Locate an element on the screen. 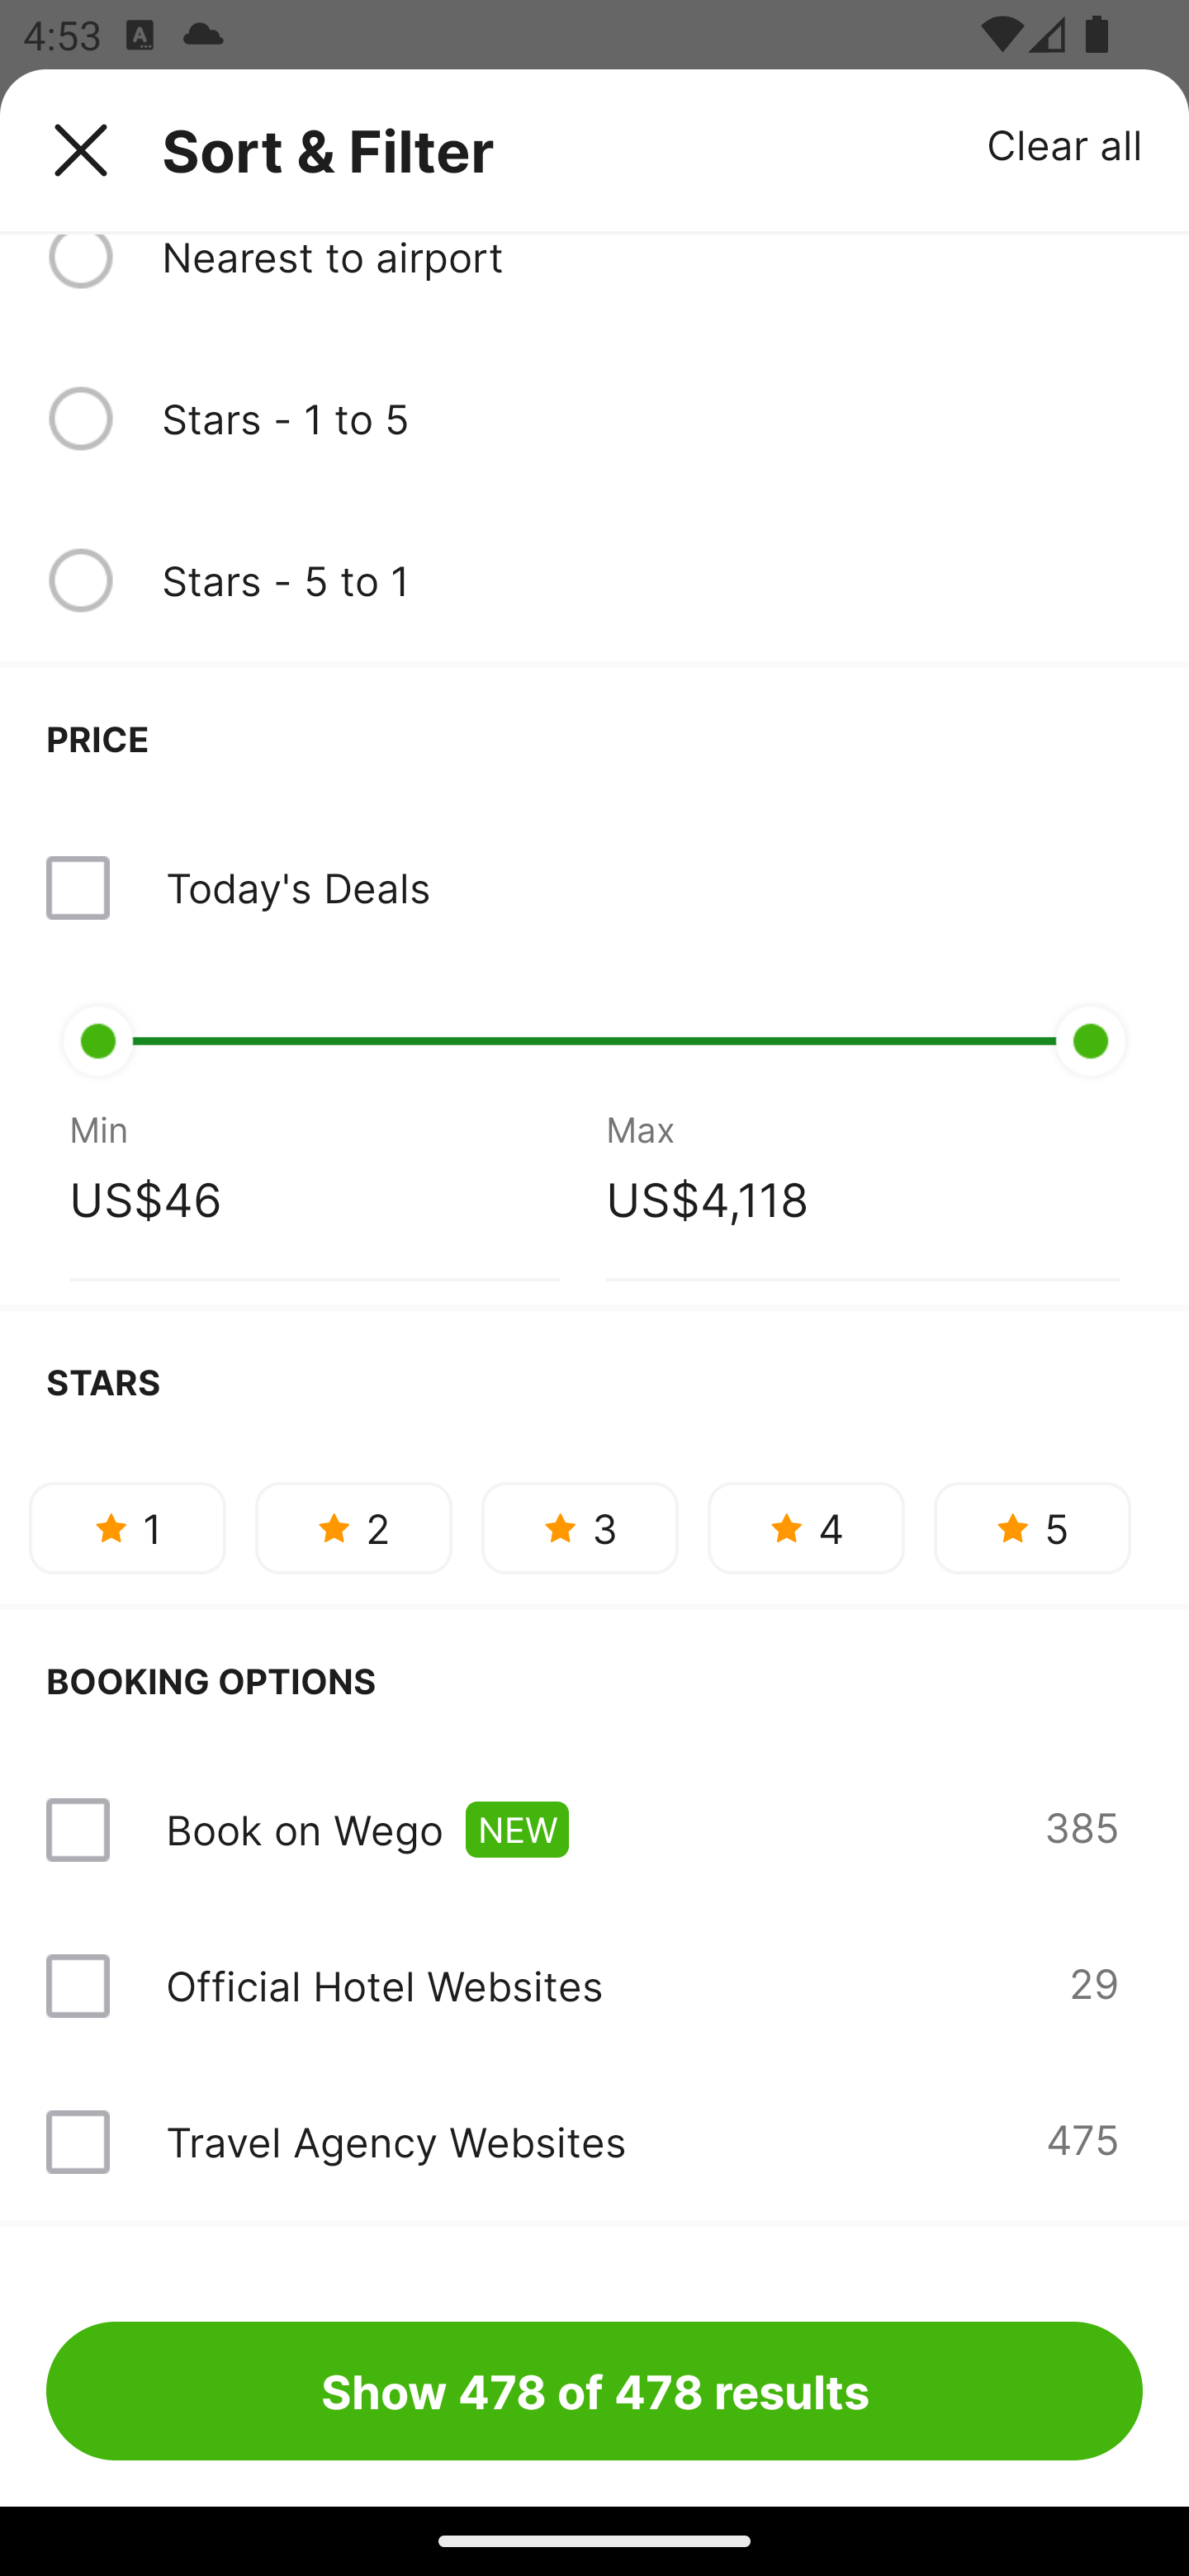 This screenshot has width=1189, height=2576. Show 478 of 478 results is located at coordinates (594, 2390).